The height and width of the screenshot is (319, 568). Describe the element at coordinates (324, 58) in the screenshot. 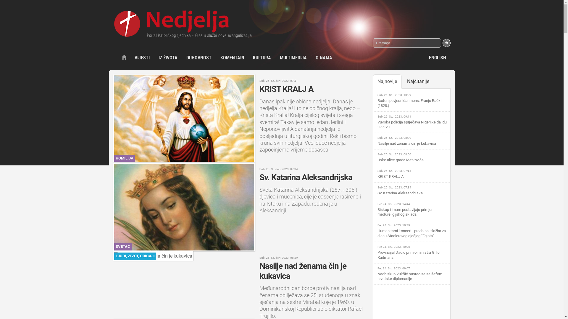

I see `O NAMA` at that location.